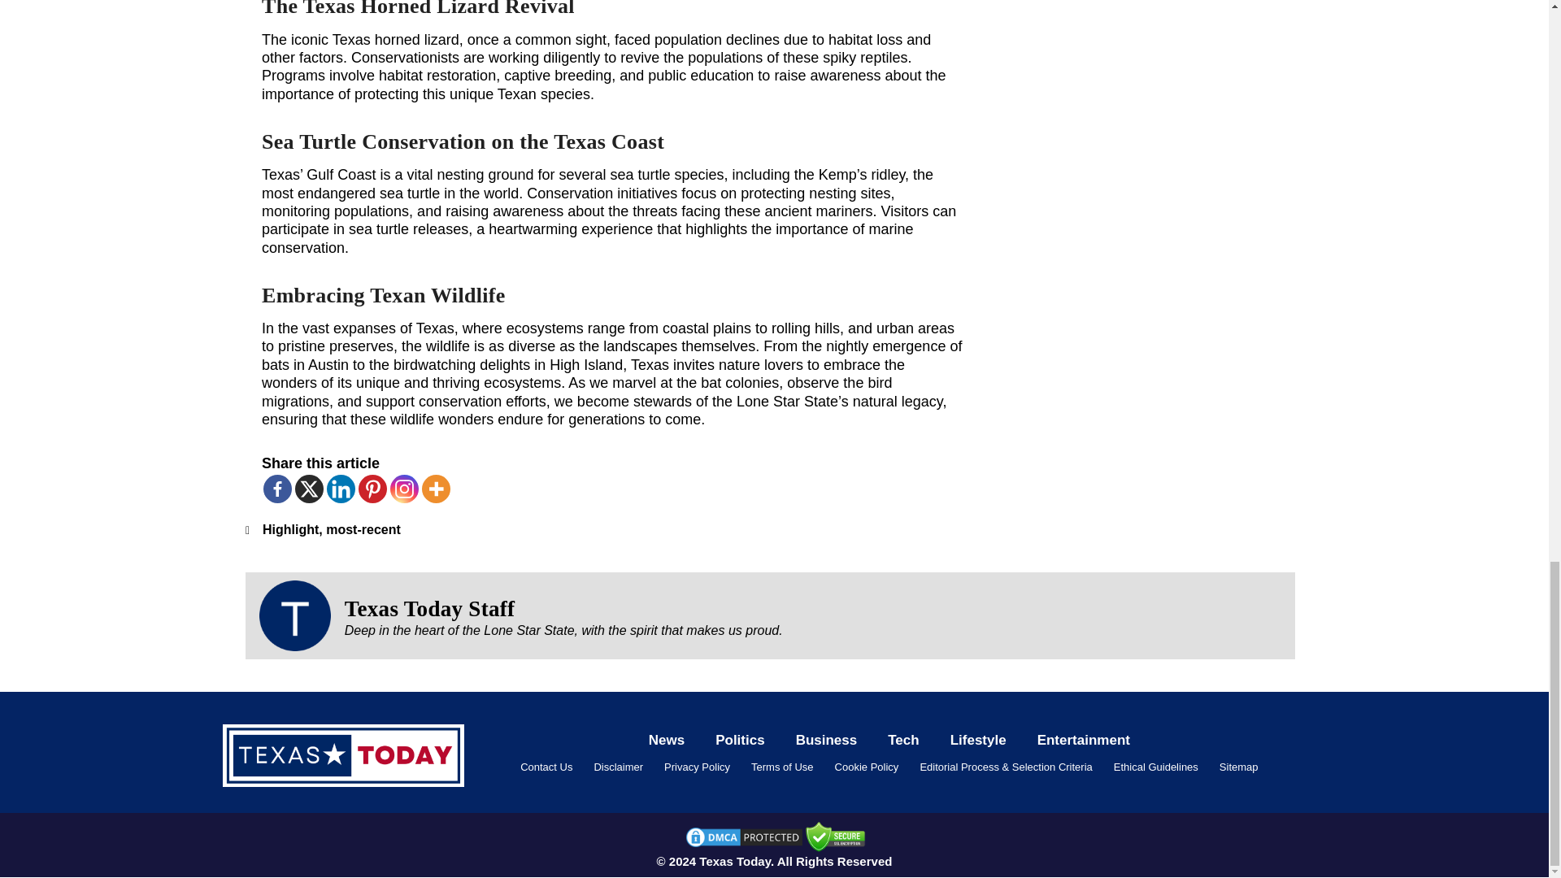 The height and width of the screenshot is (878, 1561). Describe the element at coordinates (404, 489) in the screenshot. I see `Instagram` at that location.